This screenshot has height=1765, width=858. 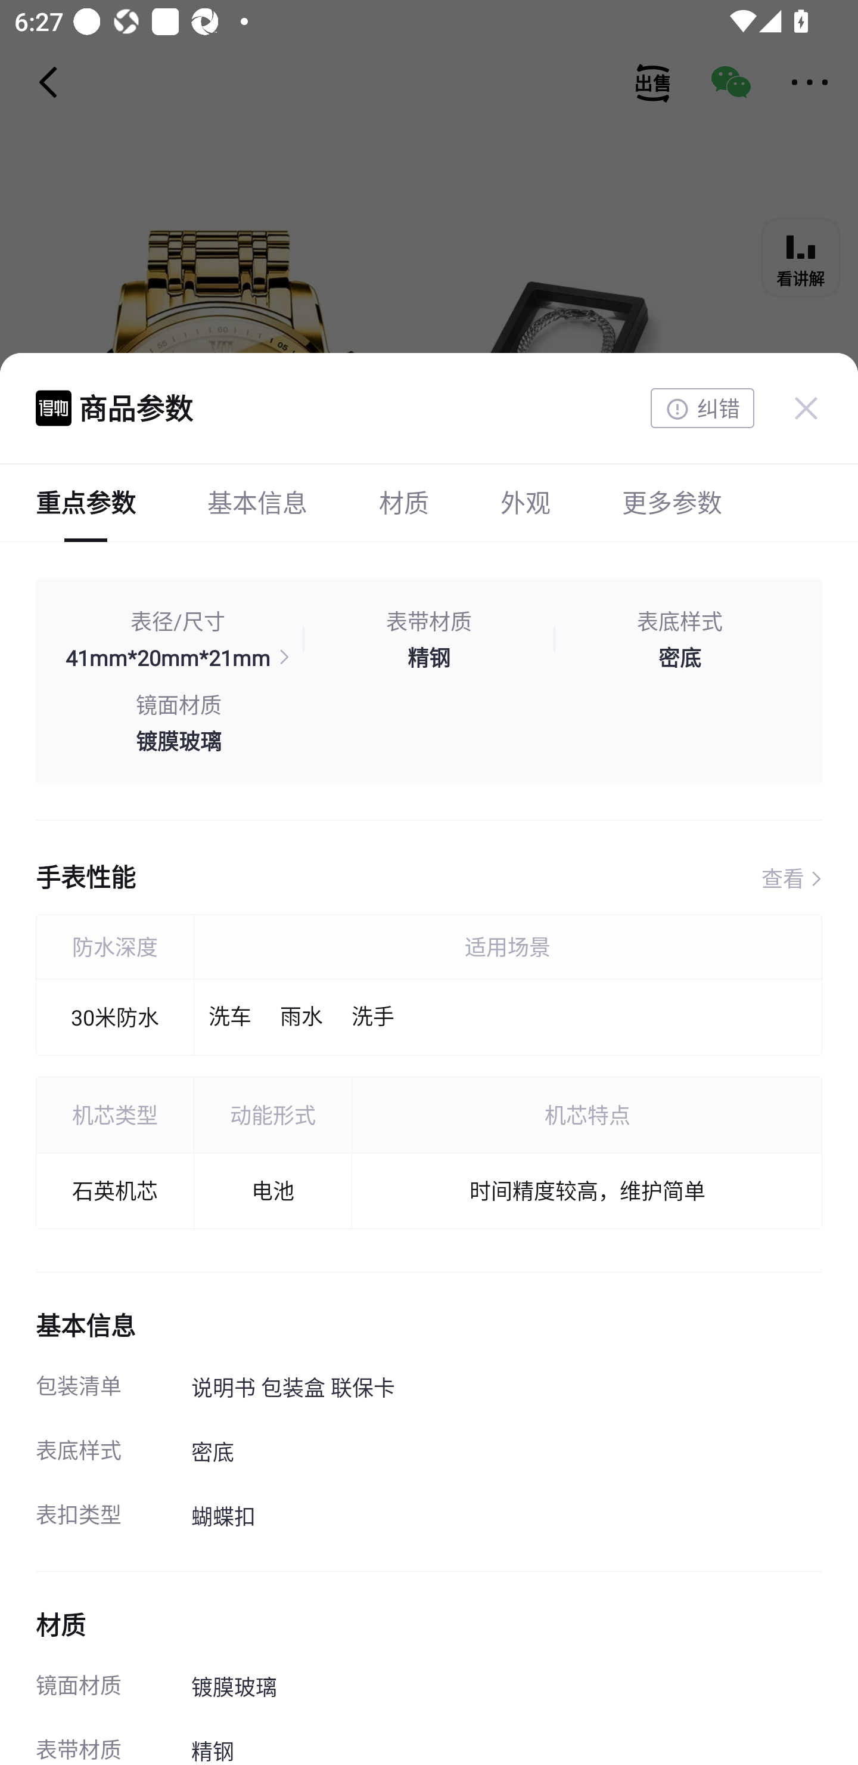 What do you see at coordinates (178, 740) in the screenshot?
I see `镀膜玻璃` at bounding box center [178, 740].